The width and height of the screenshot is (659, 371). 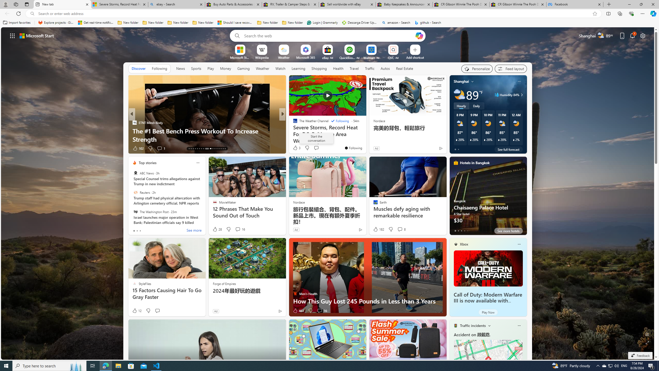 I want to click on AutomationID: tab-26, so click(x=219, y=149).